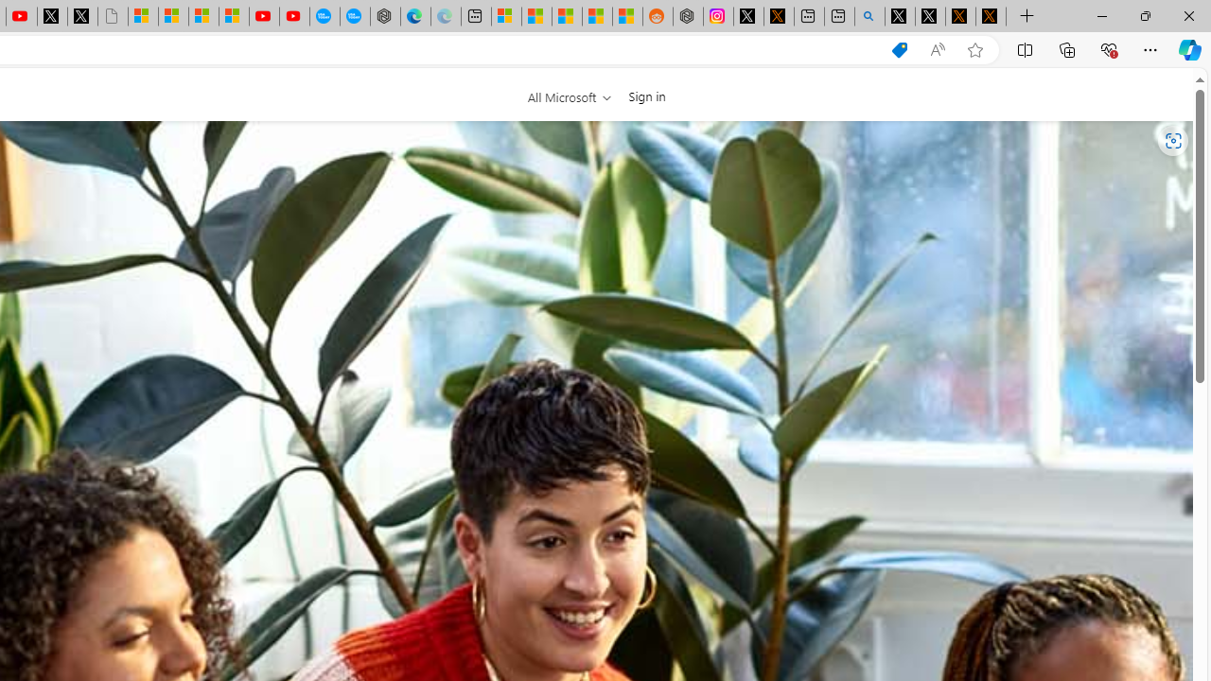  I want to click on Shanghai, China Weather trends | Microsoft Weather, so click(627, 17).